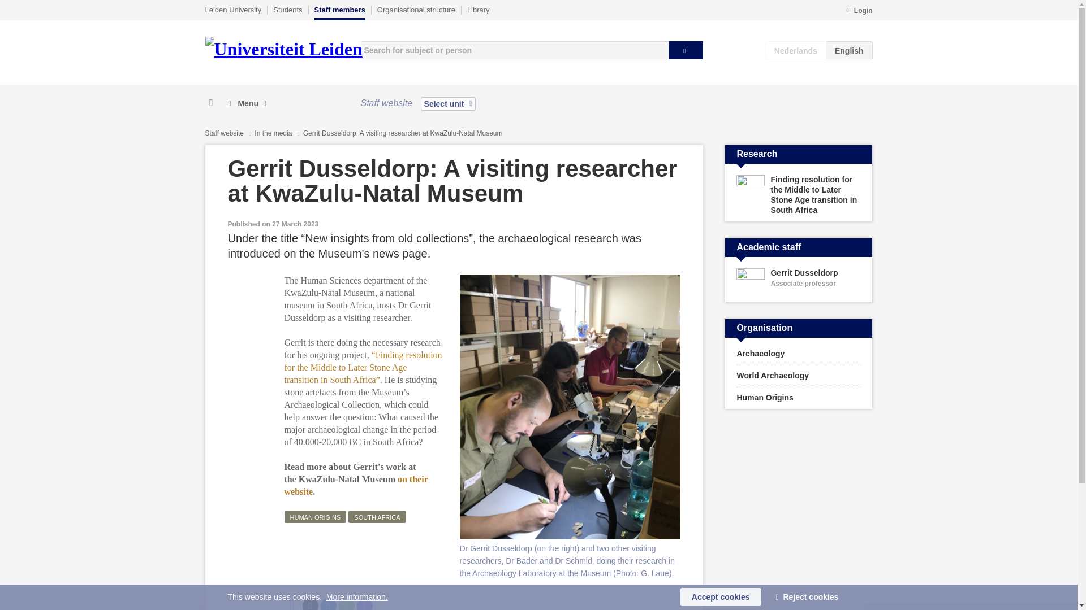  I want to click on Share on Facebook, so click(291, 604).